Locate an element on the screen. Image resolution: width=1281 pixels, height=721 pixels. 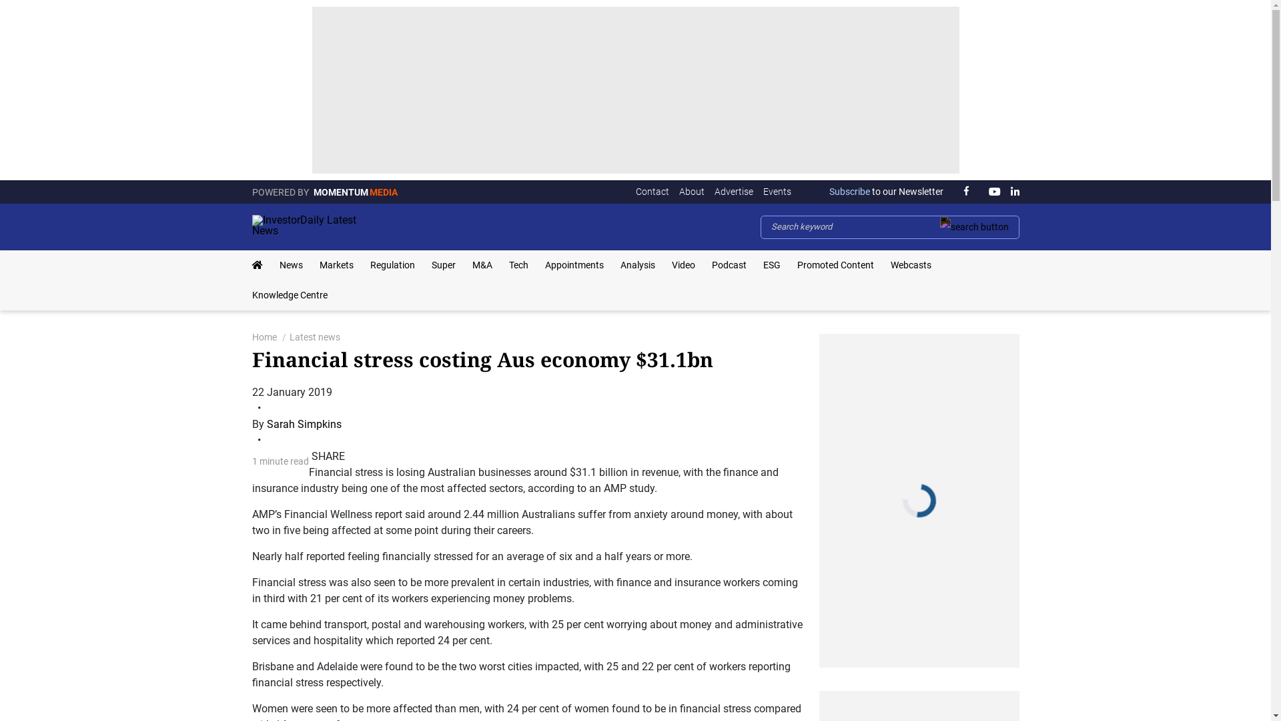
Advertise is located at coordinates (733, 192).